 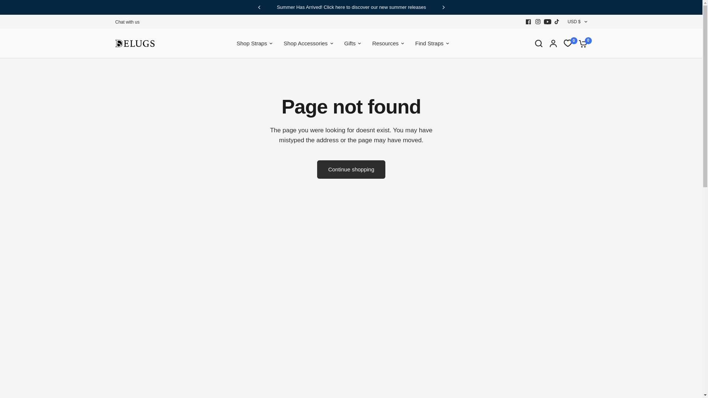 What do you see at coordinates (538, 22) in the screenshot?
I see `Instagram` at bounding box center [538, 22].